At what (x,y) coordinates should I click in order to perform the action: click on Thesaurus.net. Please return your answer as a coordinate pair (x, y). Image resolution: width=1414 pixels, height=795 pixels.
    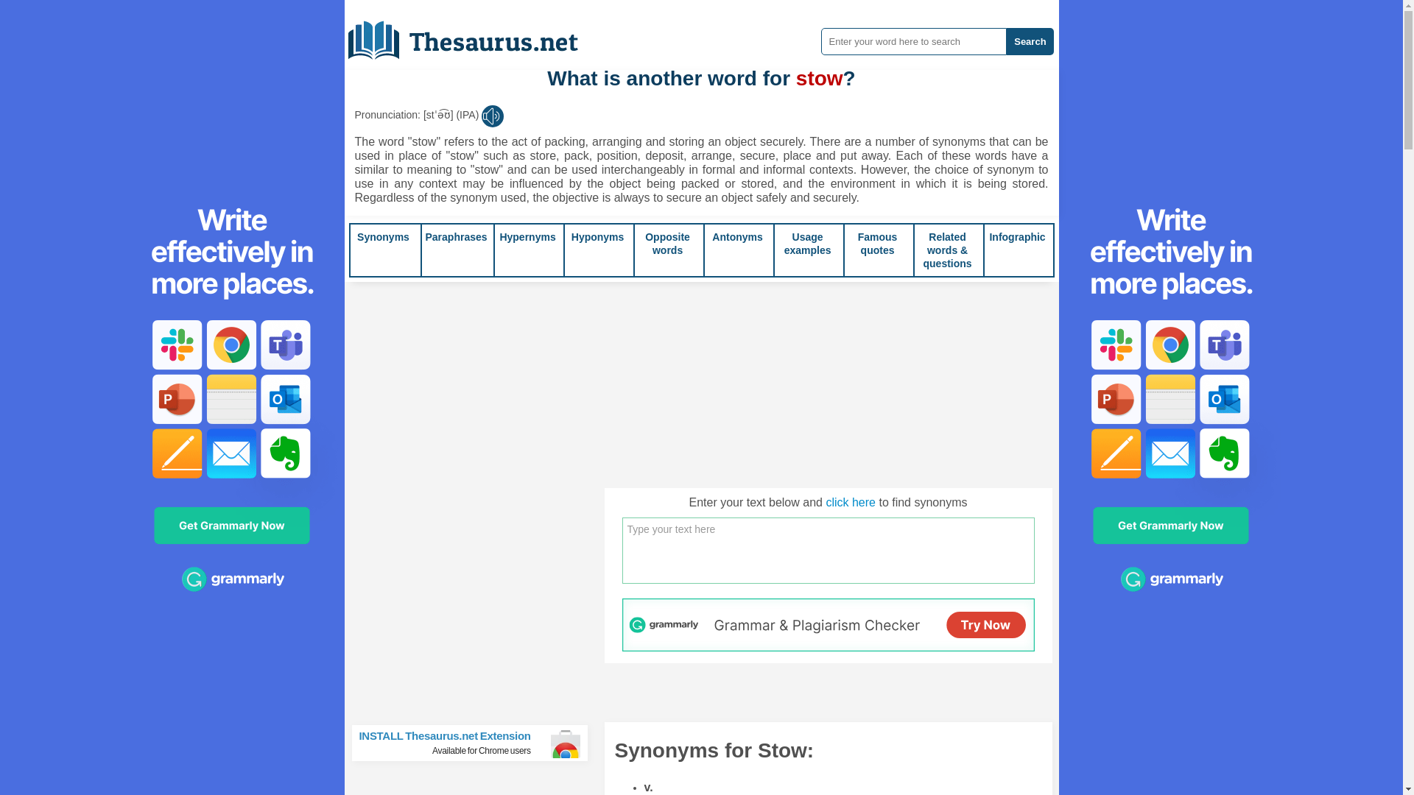
    Looking at the image, I should click on (527, 237).